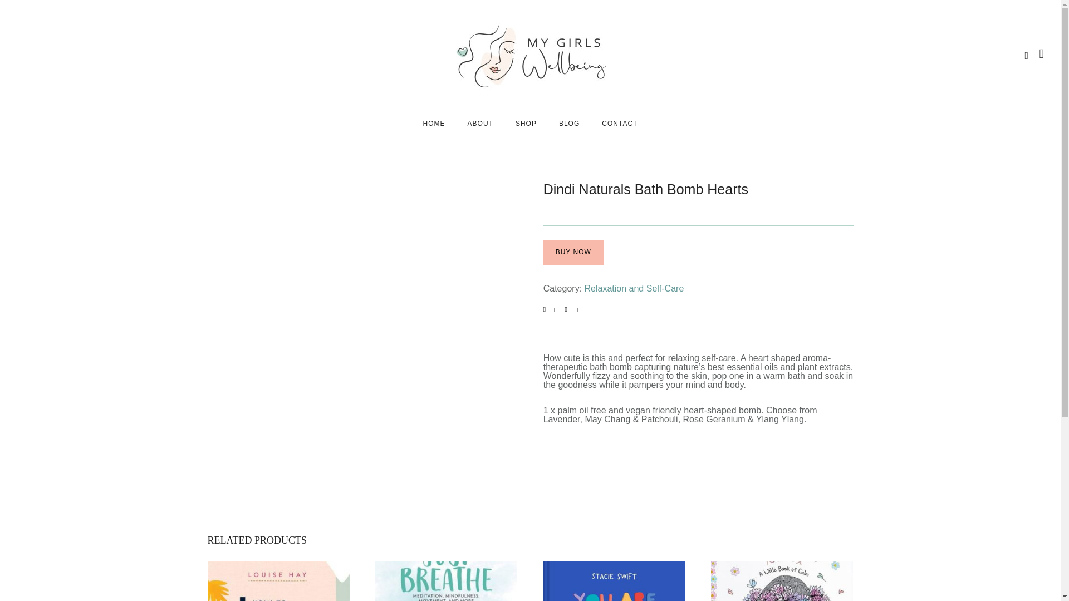 The image size is (1069, 601). What do you see at coordinates (480, 123) in the screenshot?
I see `About` at bounding box center [480, 123].